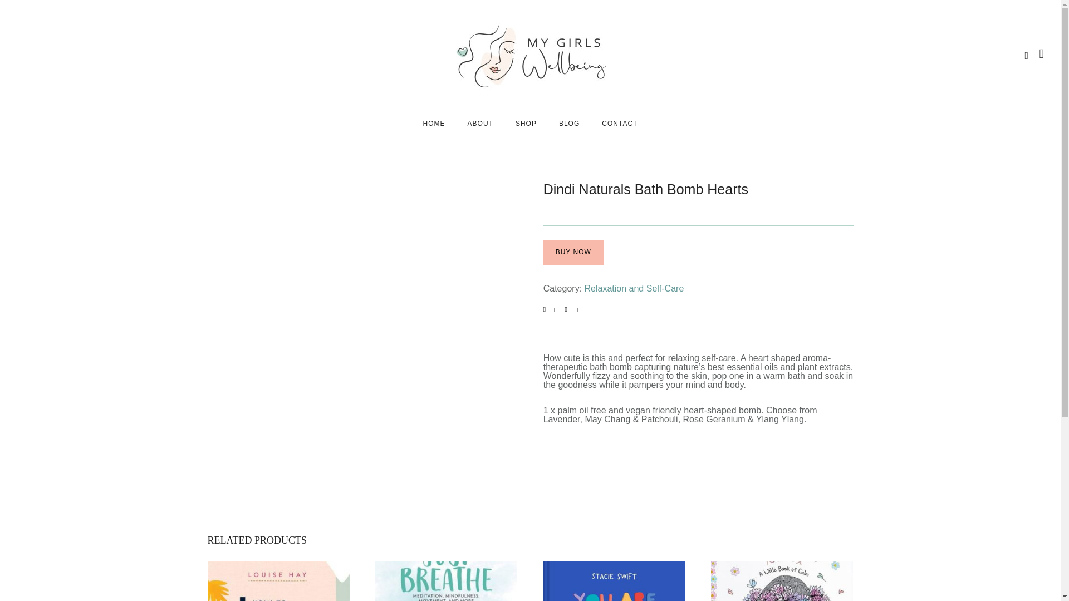 The image size is (1069, 601). What do you see at coordinates (480, 123) in the screenshot?
I see `About` at bounding box center [480, 123].